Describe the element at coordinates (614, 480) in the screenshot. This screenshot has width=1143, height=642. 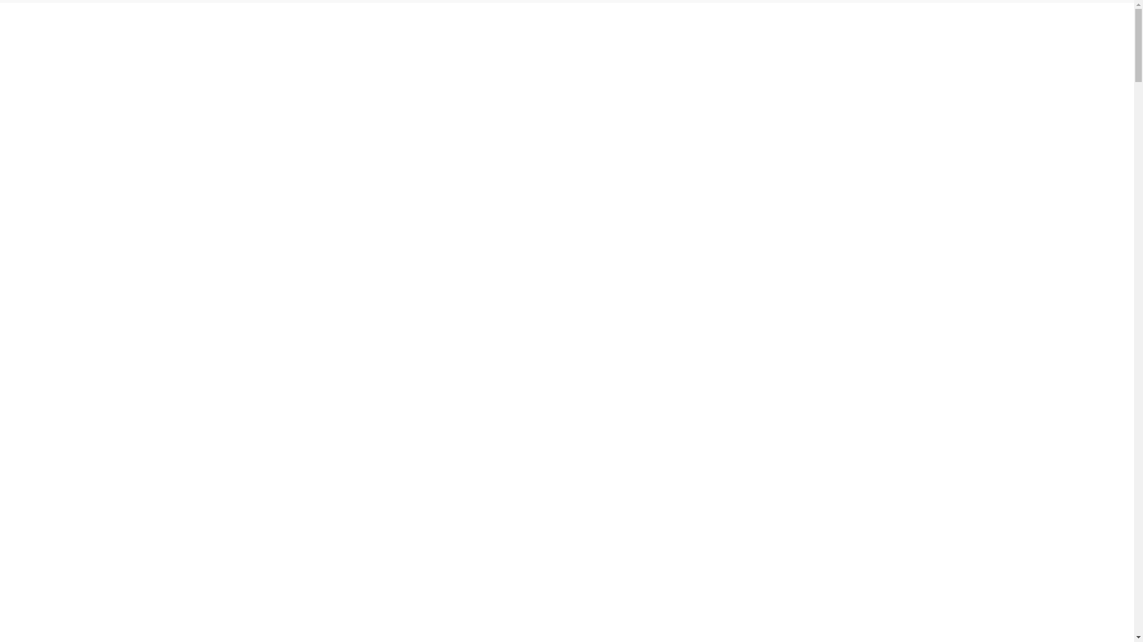
I see `Wallscape Reklame` at that location.